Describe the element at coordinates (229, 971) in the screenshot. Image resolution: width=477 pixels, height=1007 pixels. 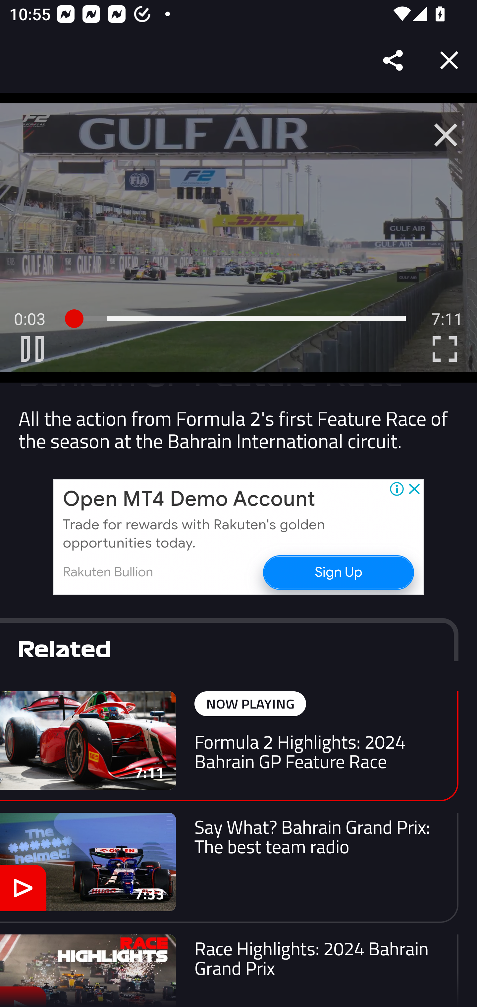
I see `7:13 Race Highlights: 2024 Bahrain Grand Prix` at that location.